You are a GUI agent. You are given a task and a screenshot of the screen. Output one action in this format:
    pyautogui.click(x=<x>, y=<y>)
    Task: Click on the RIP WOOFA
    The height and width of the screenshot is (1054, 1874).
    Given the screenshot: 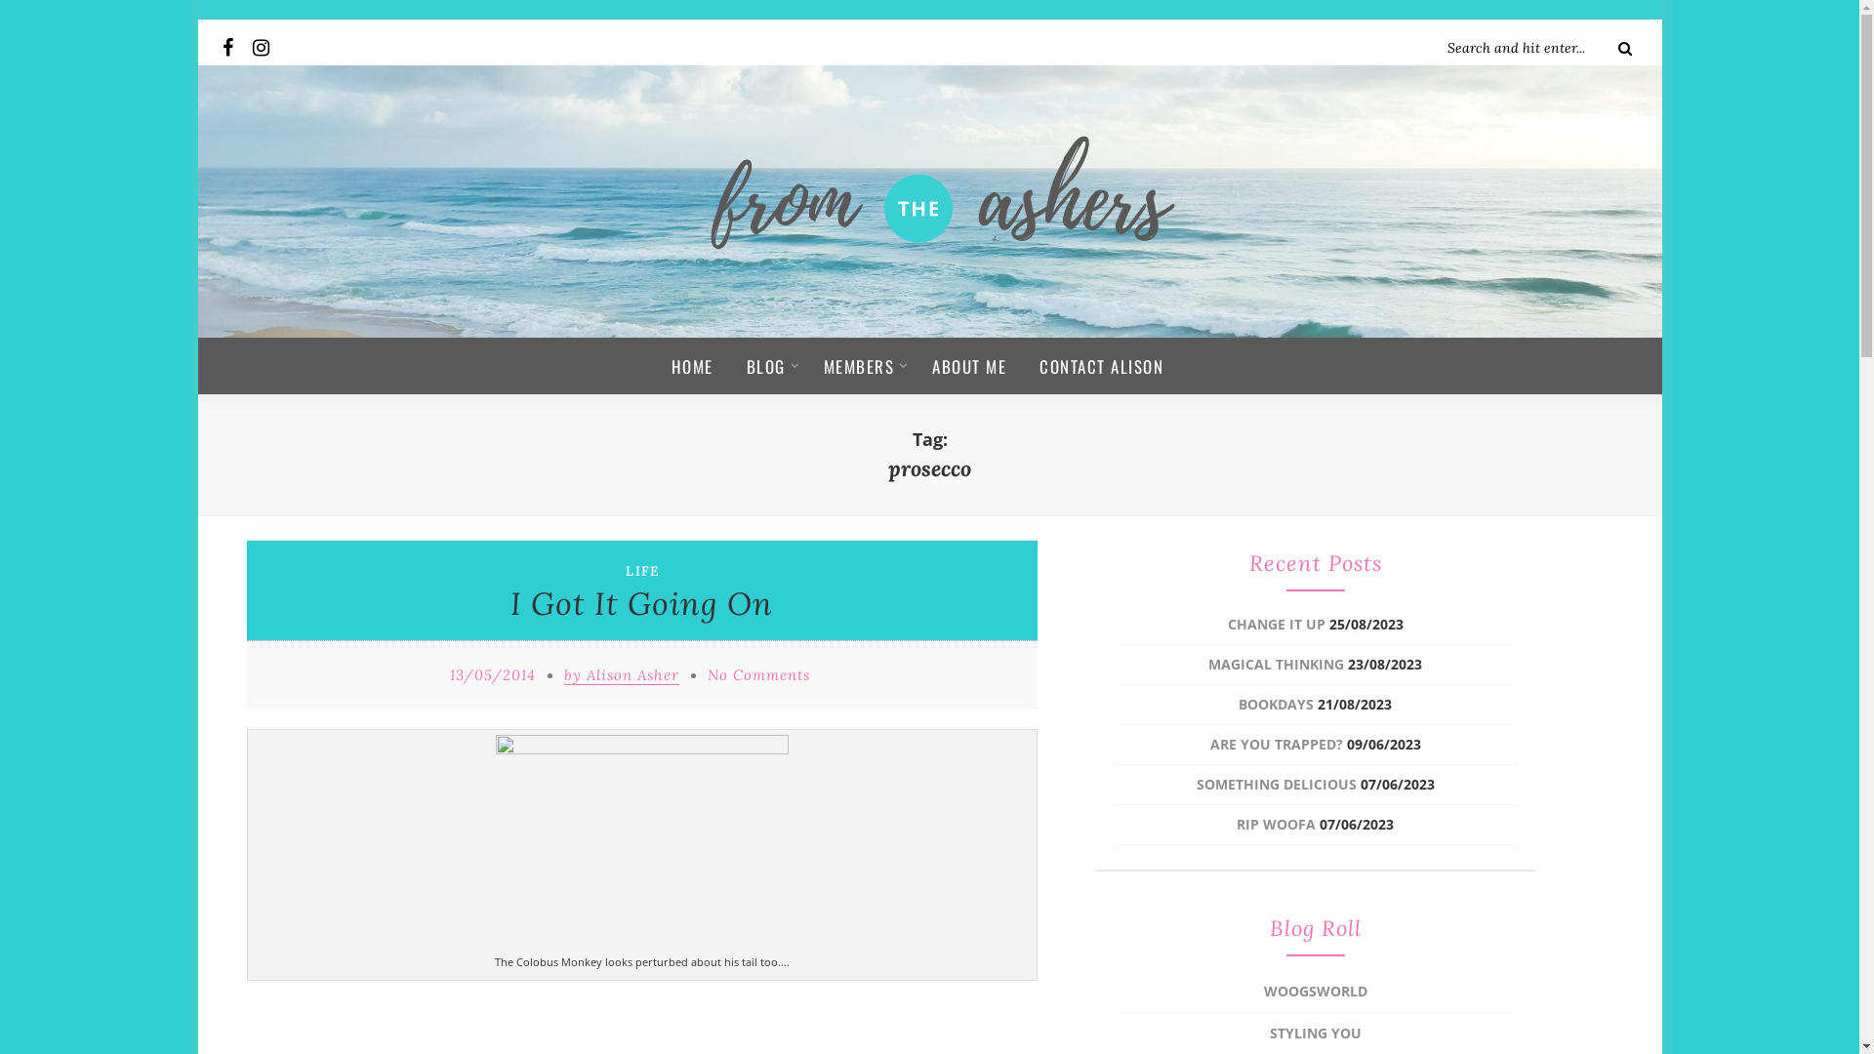 What is the action you would take?
    pyautogui.click(x=1277, y=824)
    